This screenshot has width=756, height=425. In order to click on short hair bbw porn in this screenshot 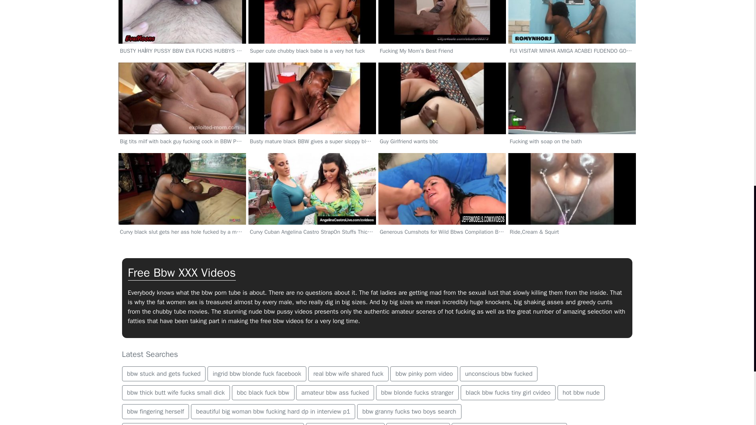, I will do `click(418, 424)`.